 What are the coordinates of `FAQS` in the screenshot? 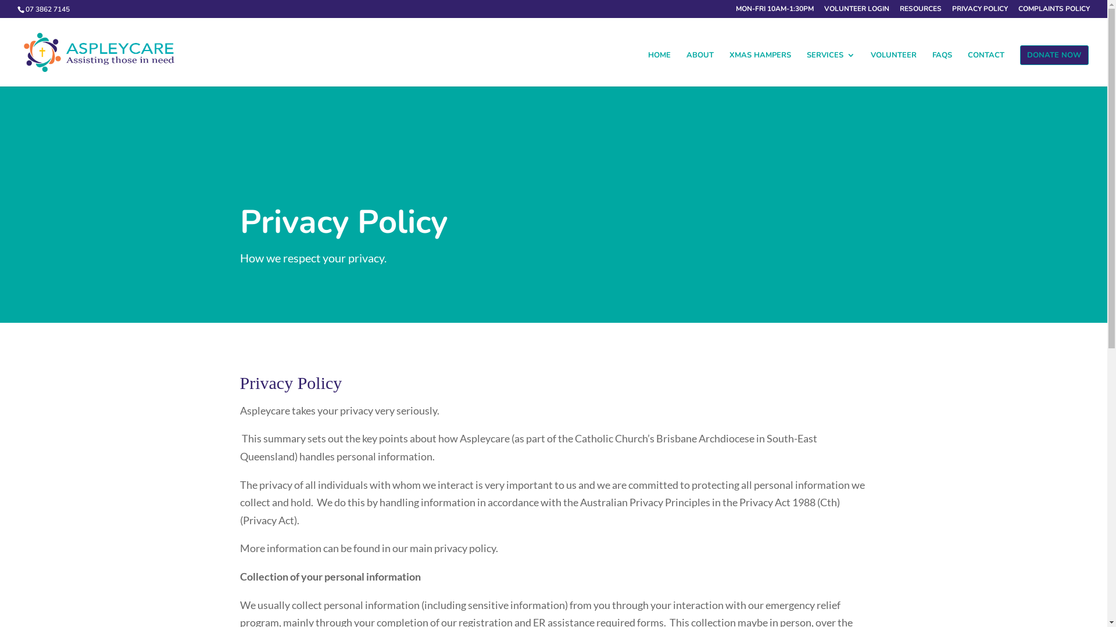 It's located at (942, 69).